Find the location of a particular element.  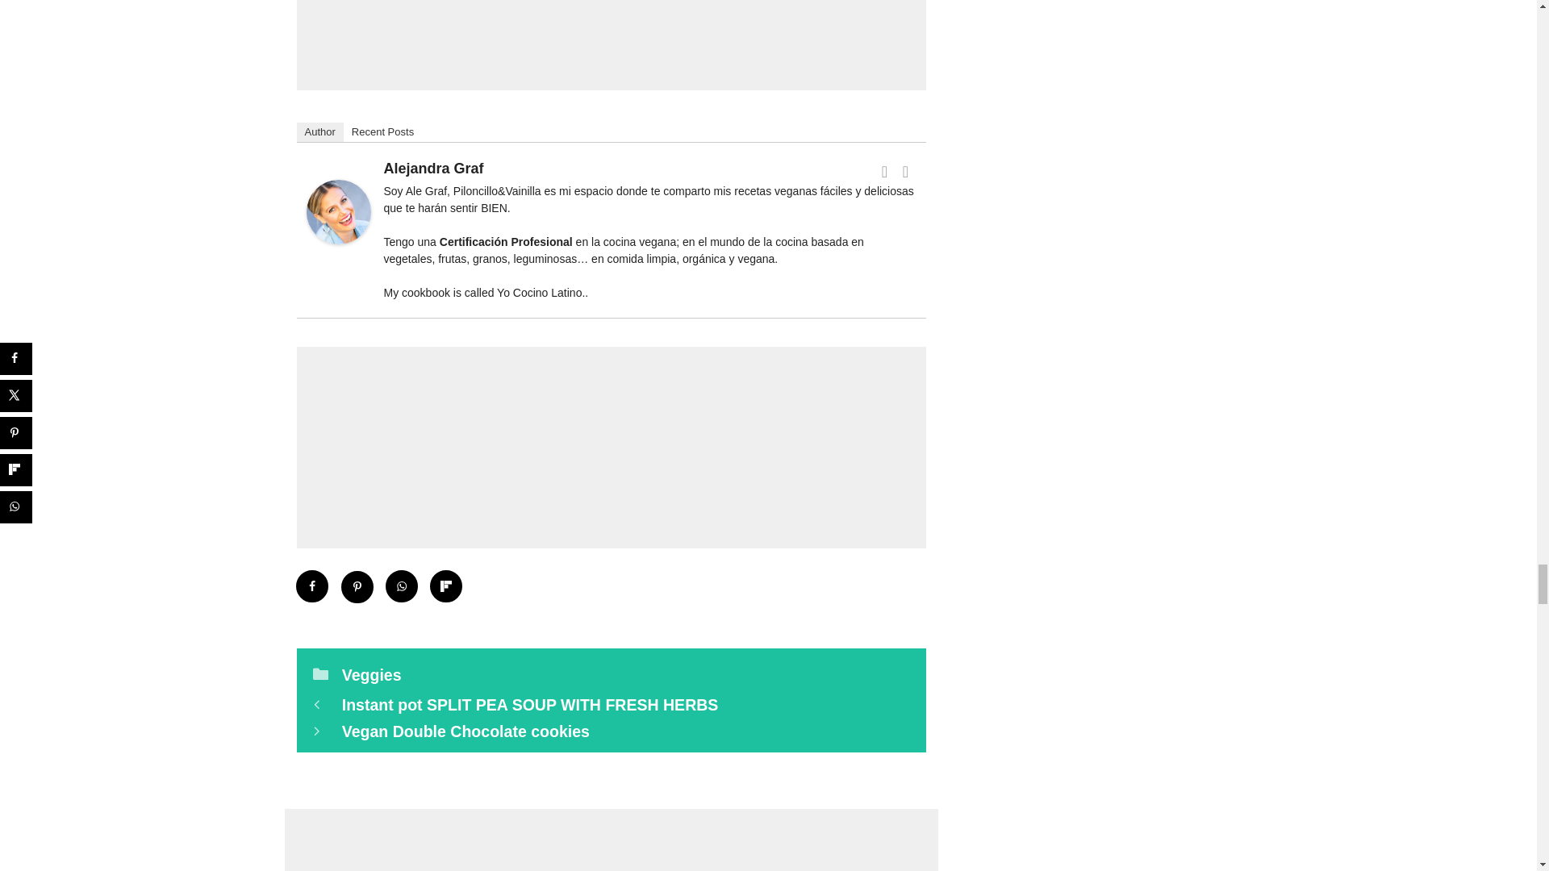

Facebook is located at coordinates (884, 171).